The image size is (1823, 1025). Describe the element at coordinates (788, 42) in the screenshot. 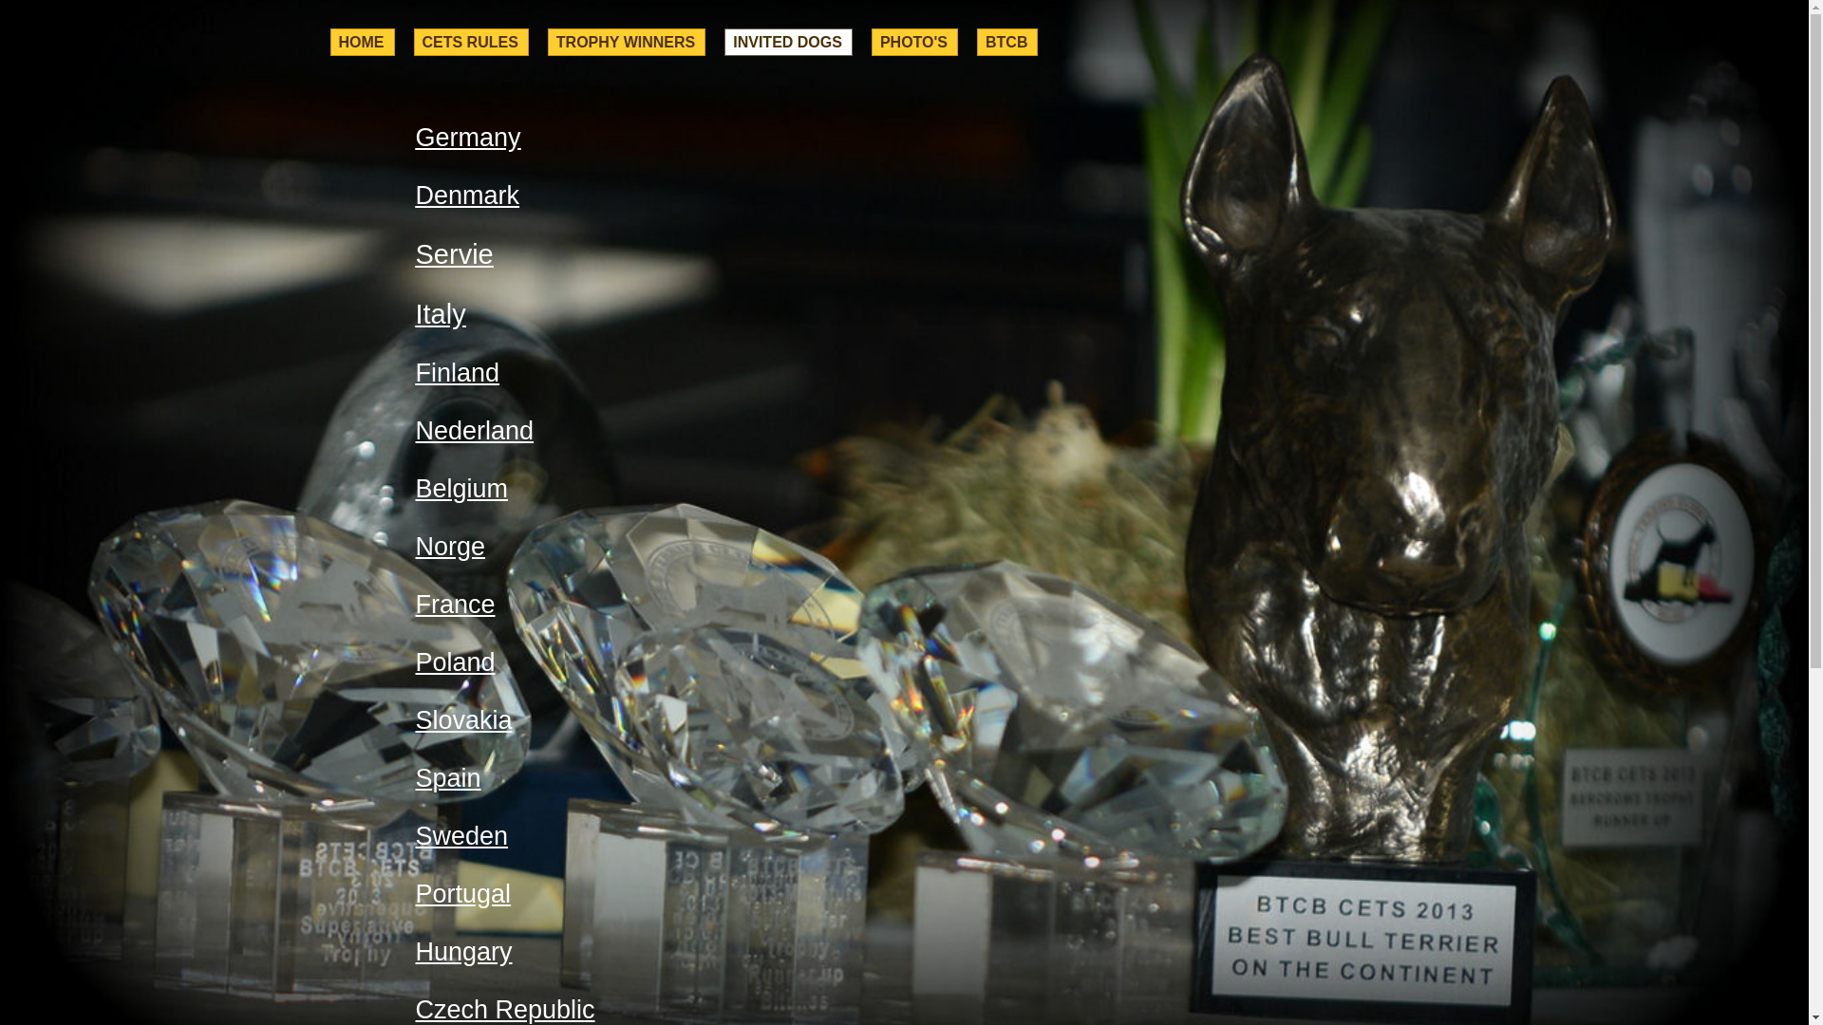

I see `INVITED DOGS` at that location.